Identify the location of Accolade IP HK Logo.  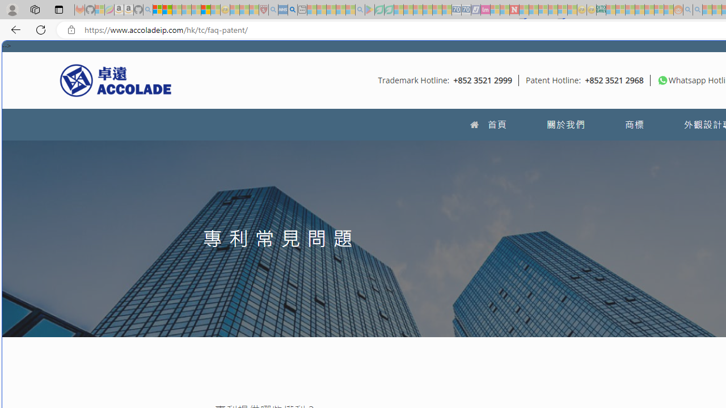
(116, 80).